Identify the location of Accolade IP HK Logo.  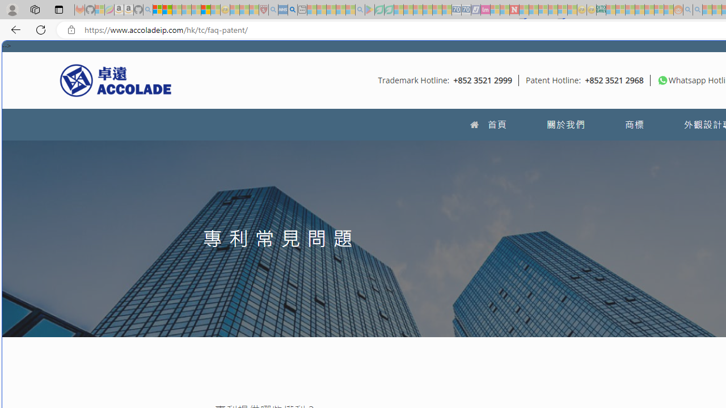
(116, 80).